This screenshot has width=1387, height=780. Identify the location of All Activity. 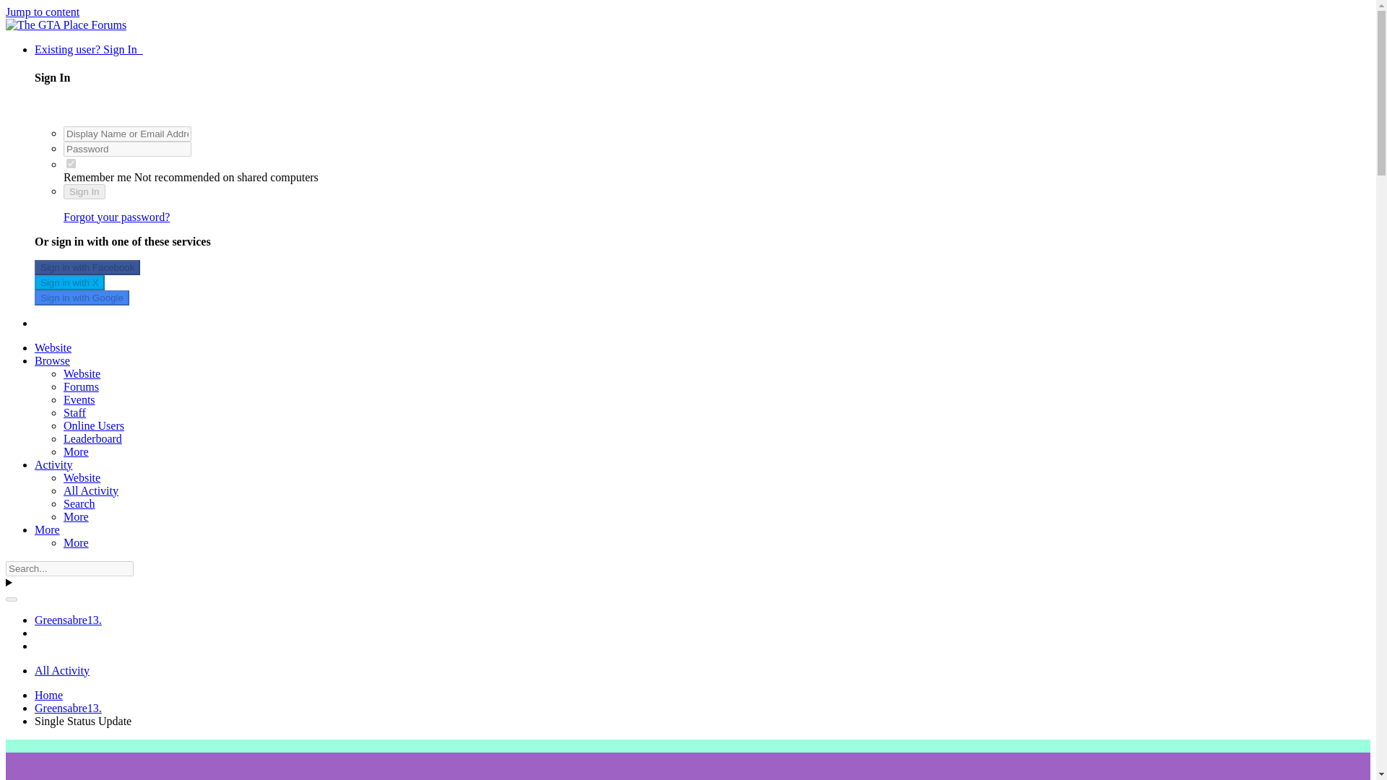
(91, 490).